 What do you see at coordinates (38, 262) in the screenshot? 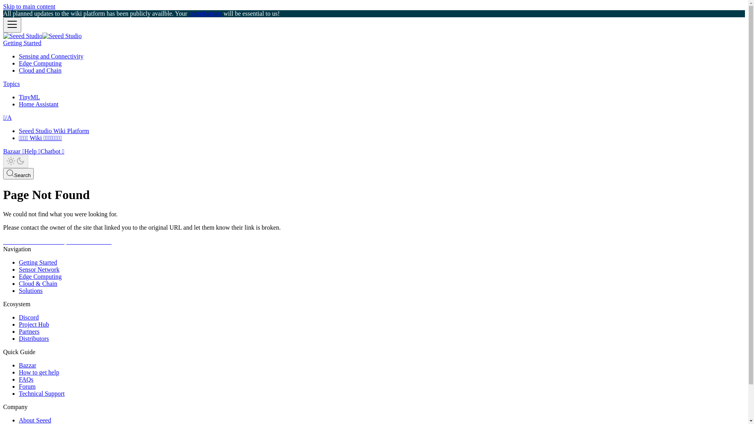
I see `Getting Started` at bounding box center [38, 262].